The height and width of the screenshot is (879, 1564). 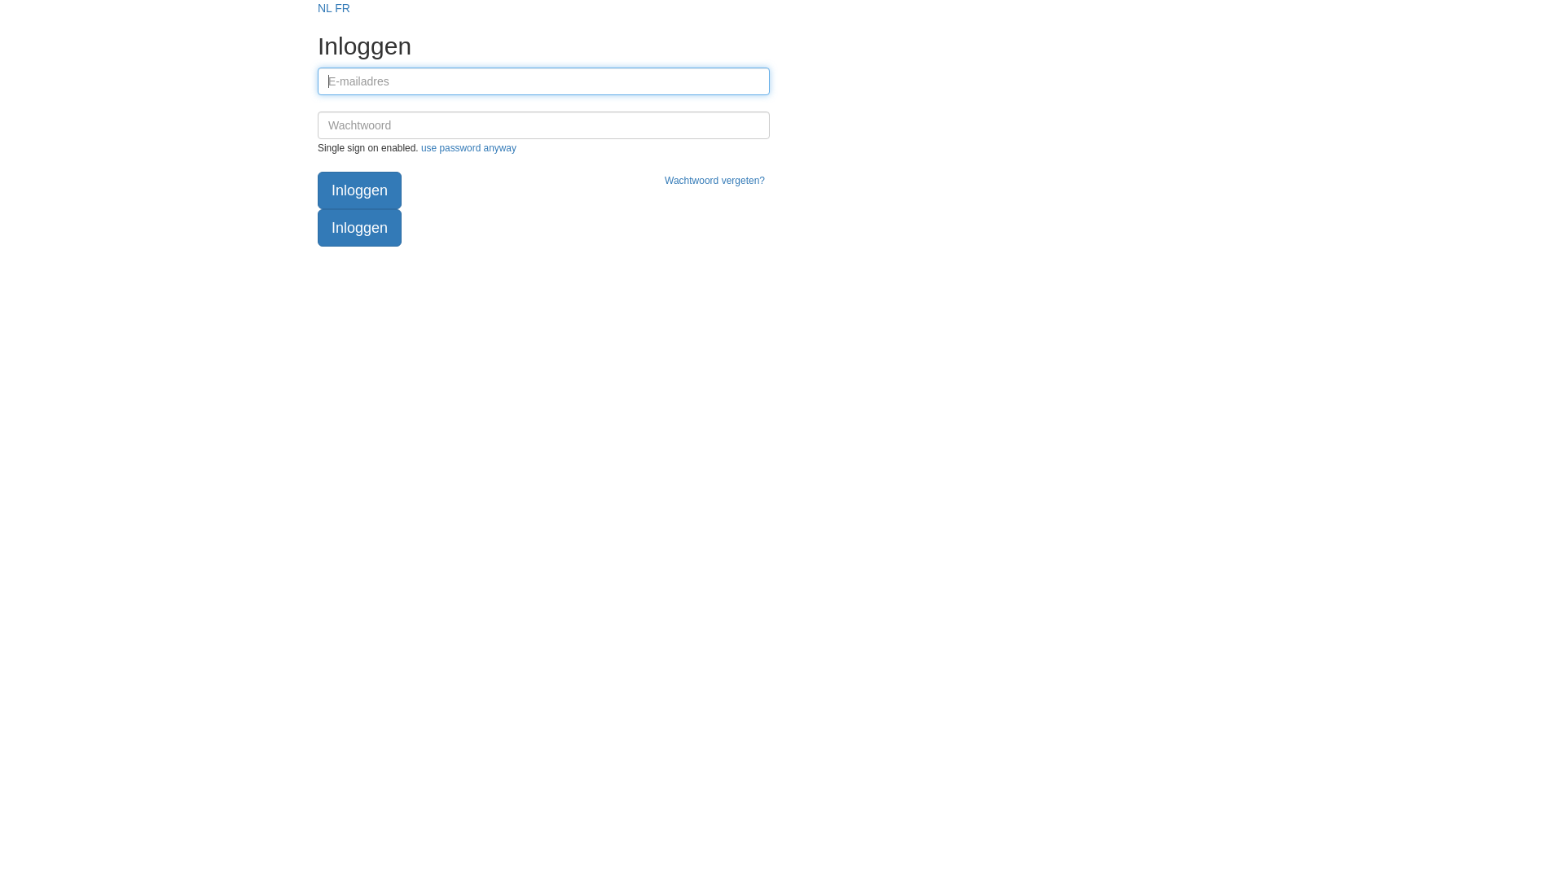 What do you see at coordinates (360, 228) in the screenshot?
I see `Inloggen` at bounding box center [360, 228].